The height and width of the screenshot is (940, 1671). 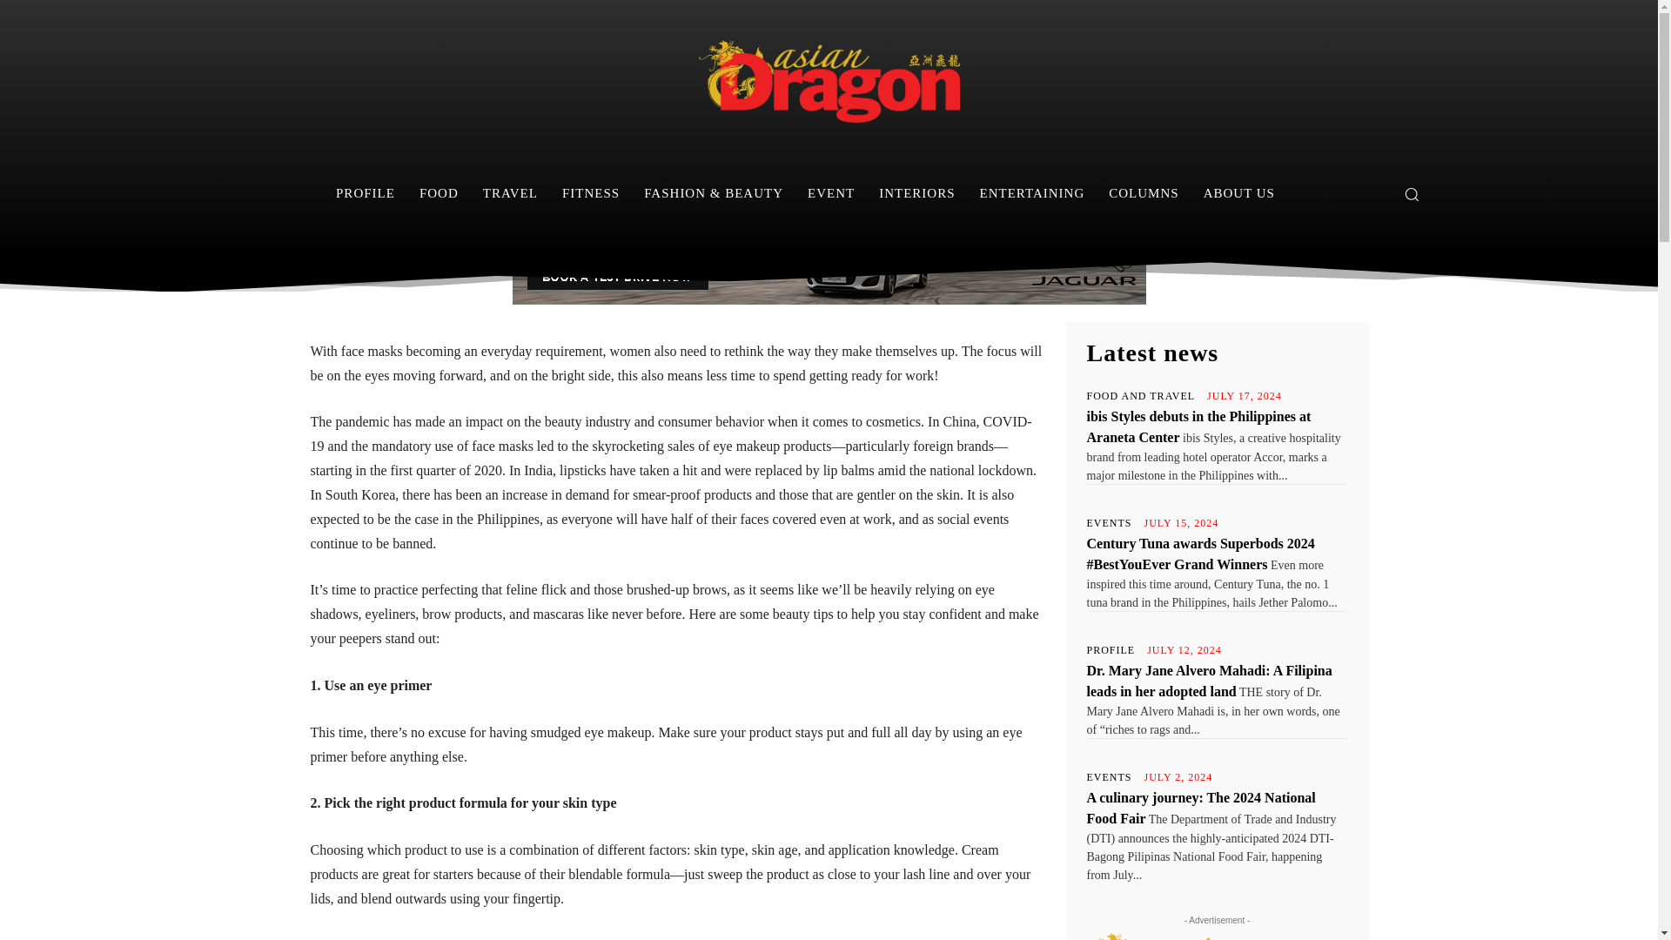 I want to click on PROFILE, so click(x=366, y=193).